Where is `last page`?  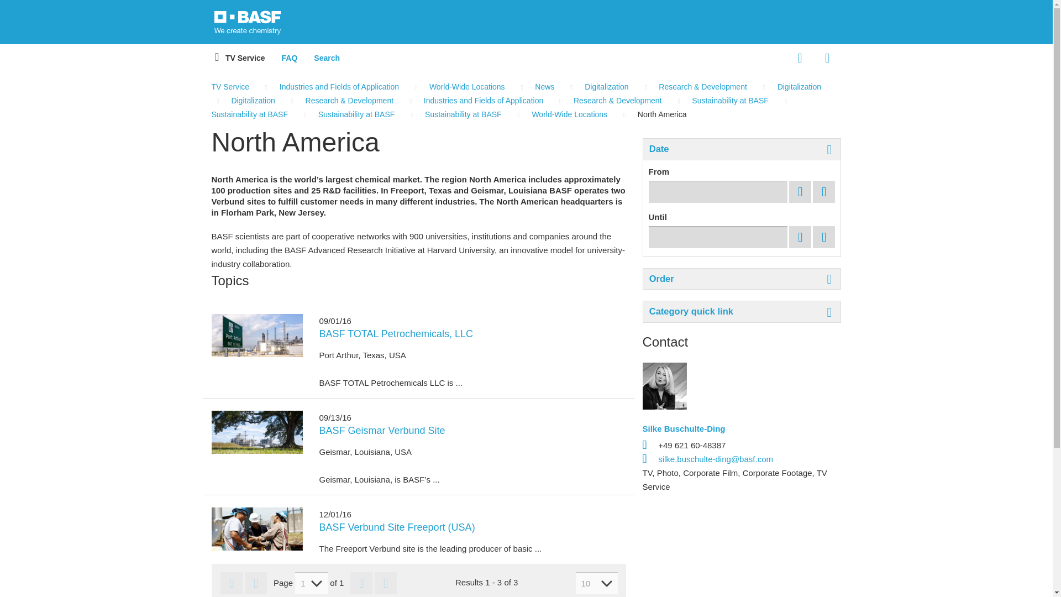 last page is located at coordinates (386, 583).